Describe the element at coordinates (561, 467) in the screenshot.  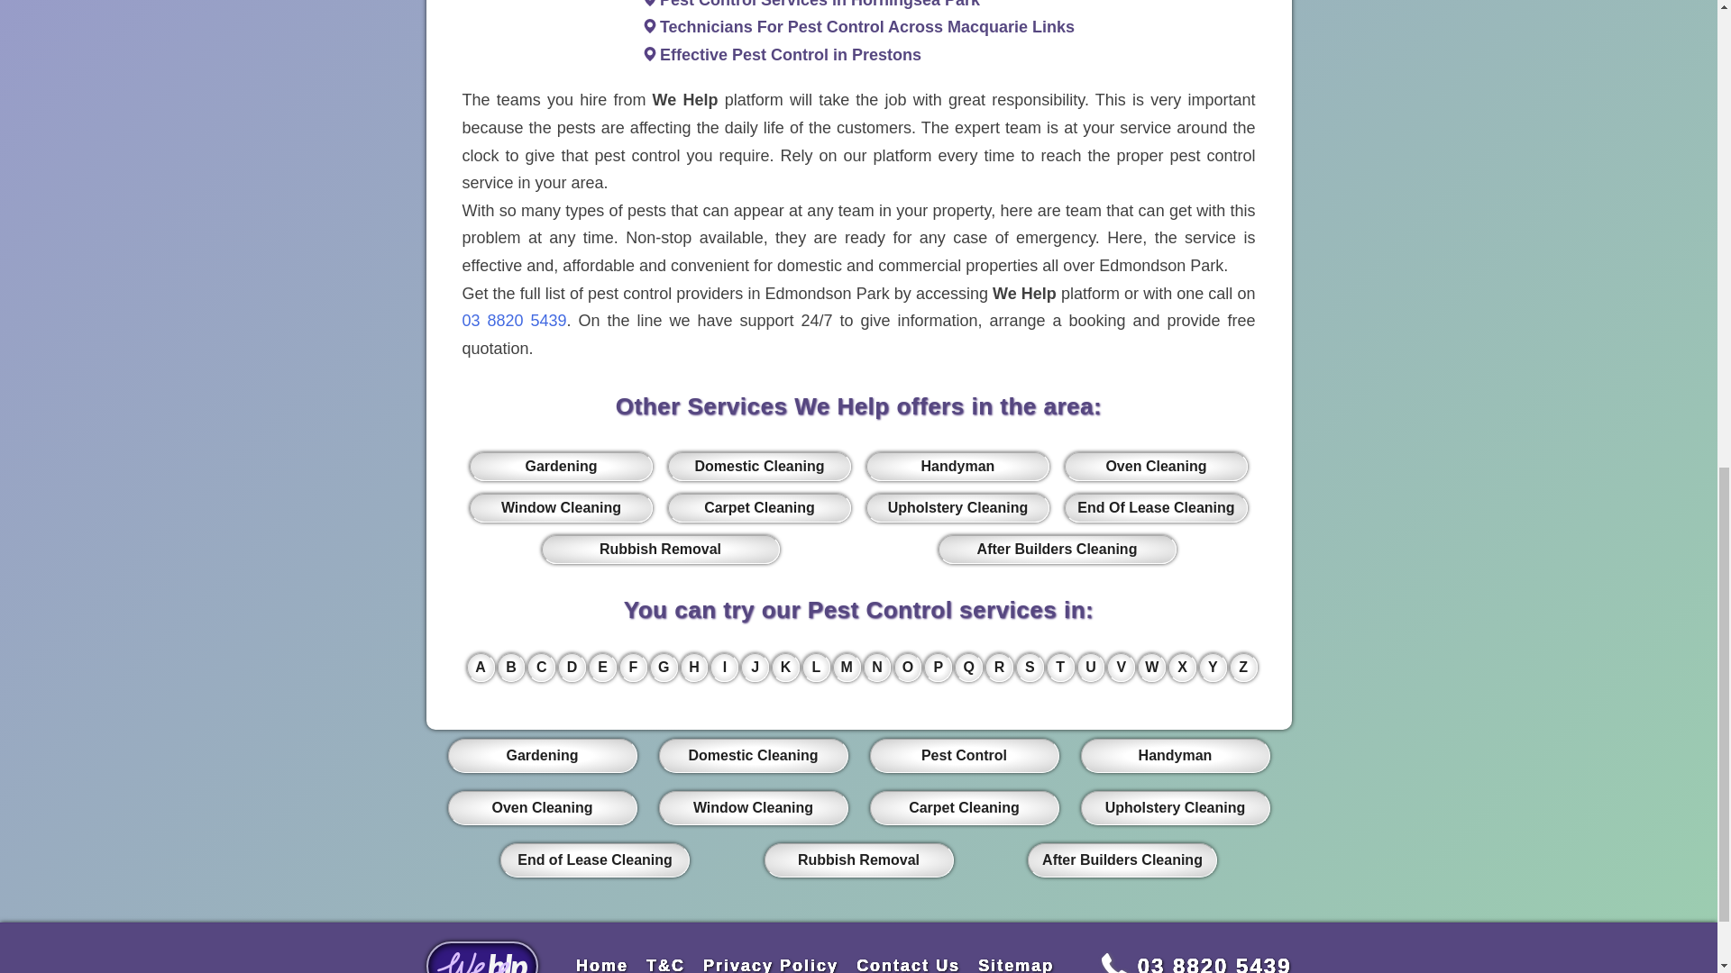
I see `Gardening` at that location.